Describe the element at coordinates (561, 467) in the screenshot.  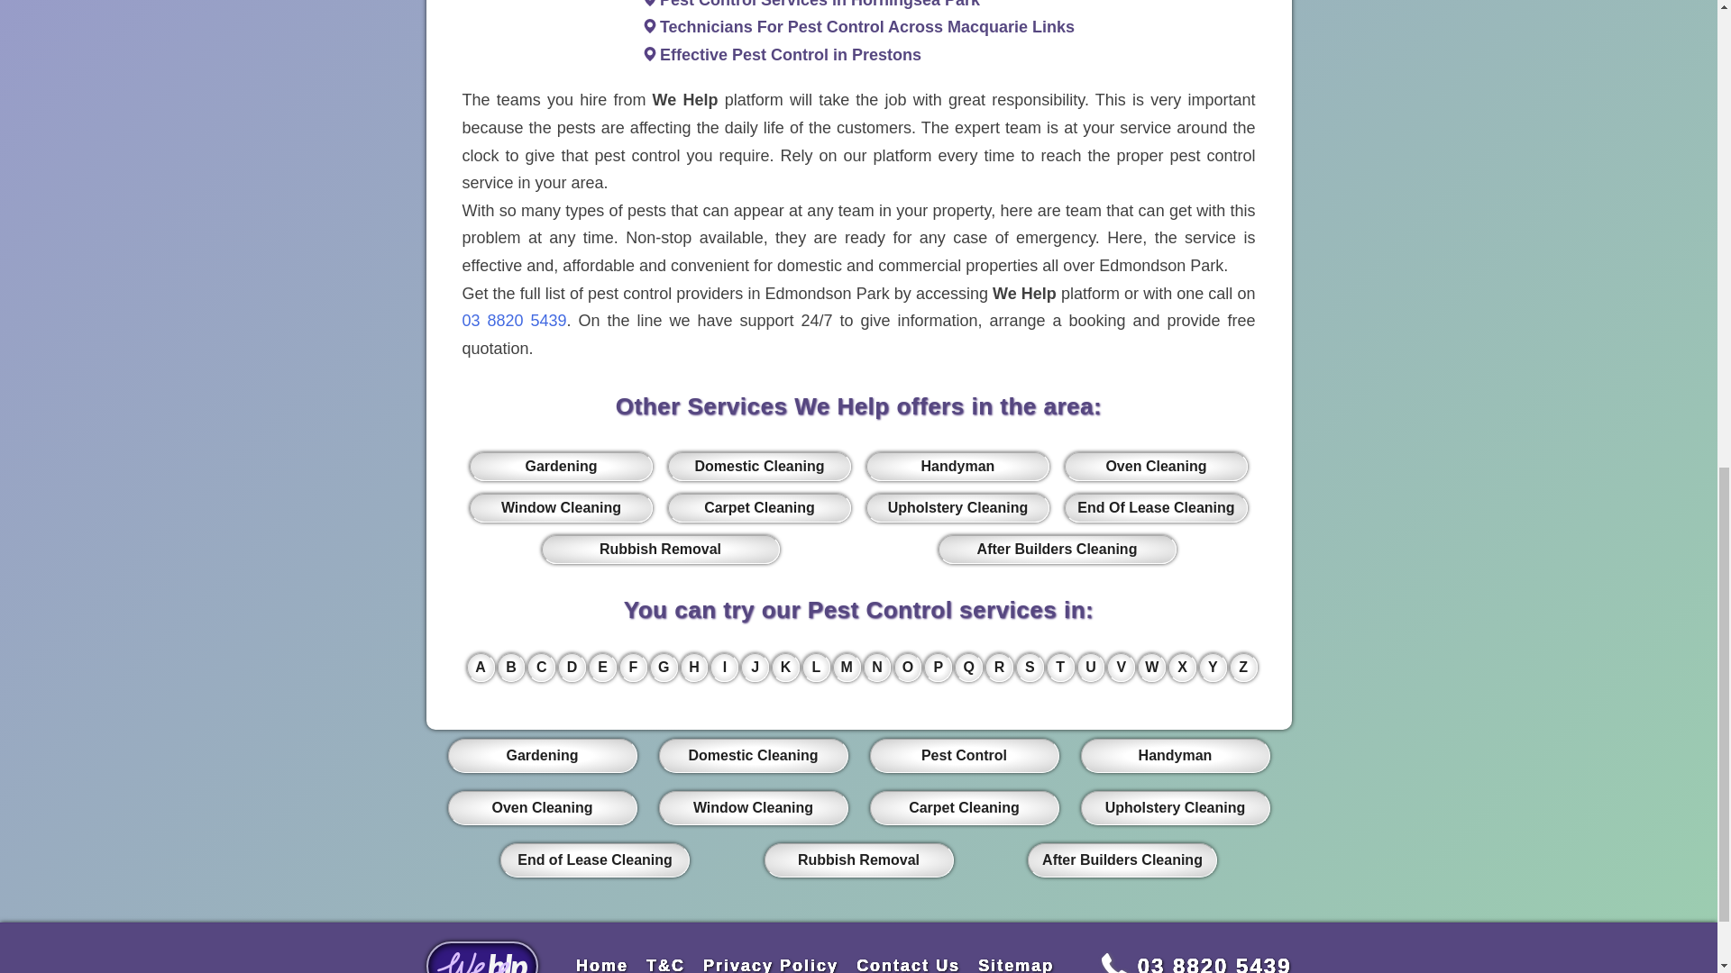
I see `Gardening` at that location.